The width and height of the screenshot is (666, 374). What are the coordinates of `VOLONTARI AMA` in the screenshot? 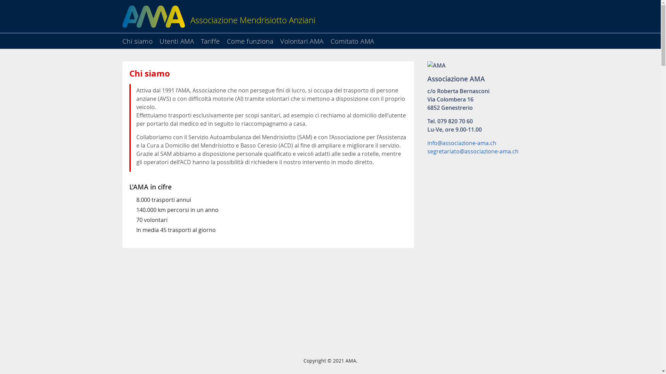 It's located at (619, 117).